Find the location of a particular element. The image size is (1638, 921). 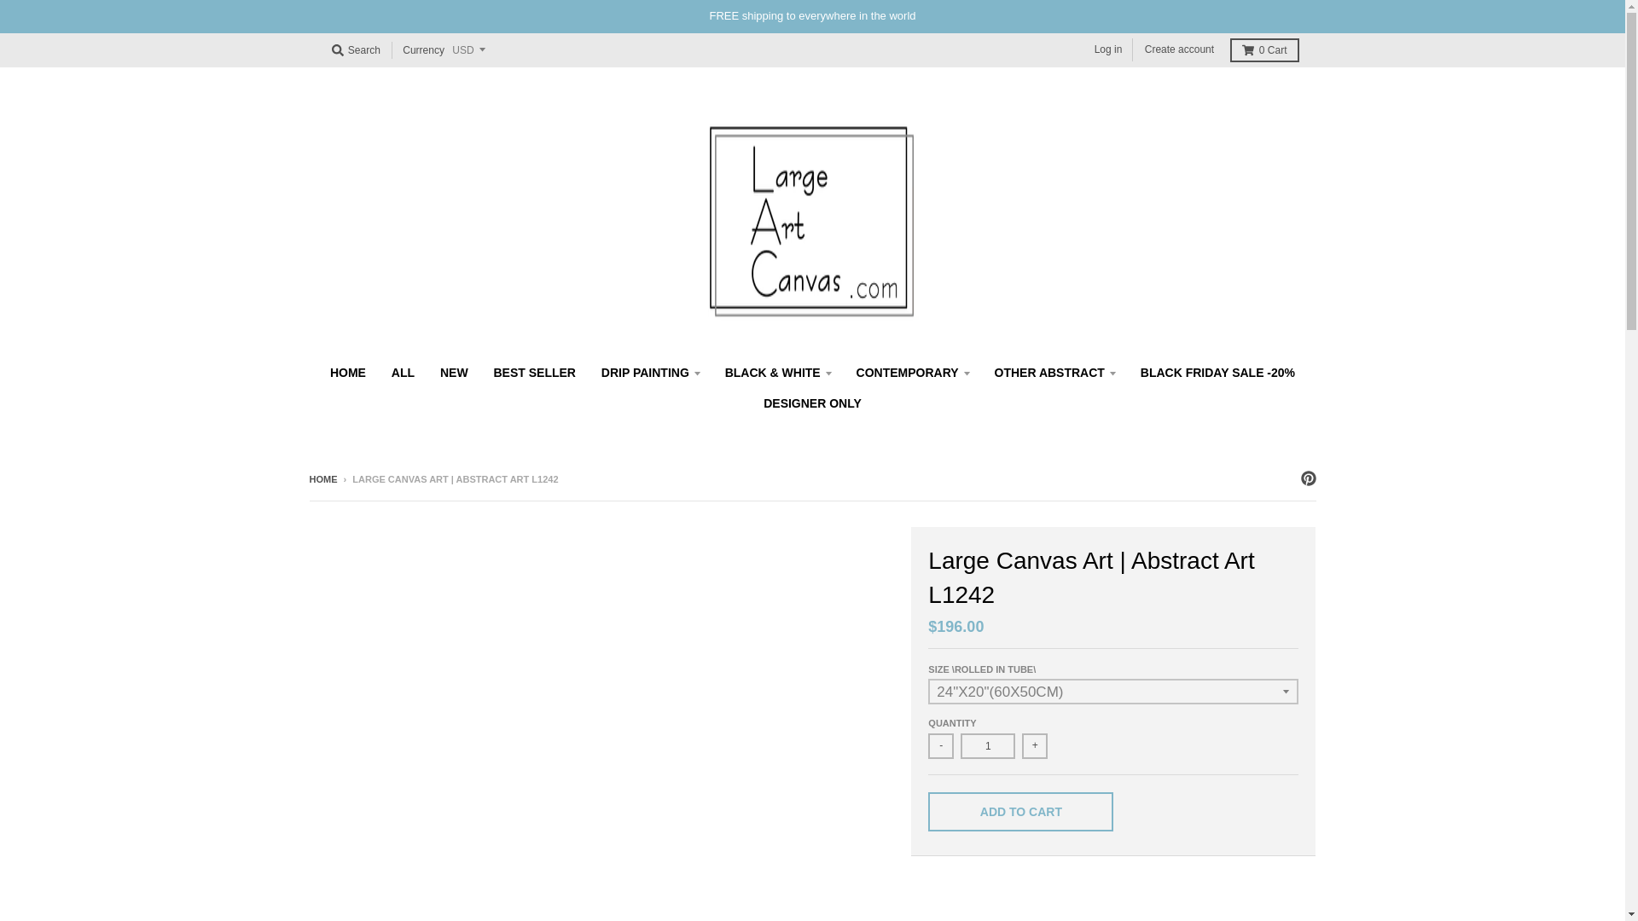

Back to the frontpage is located at coordinates (322, 479).